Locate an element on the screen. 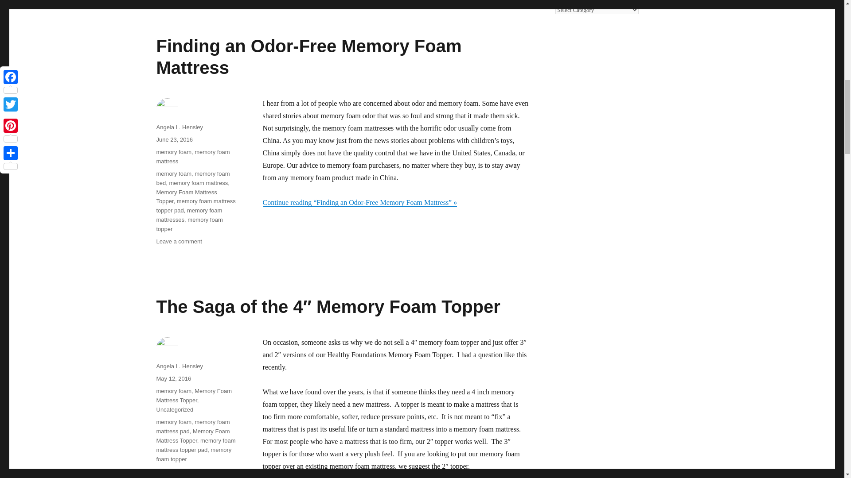  memory foam mattresses is located at coordinates (189, 215).